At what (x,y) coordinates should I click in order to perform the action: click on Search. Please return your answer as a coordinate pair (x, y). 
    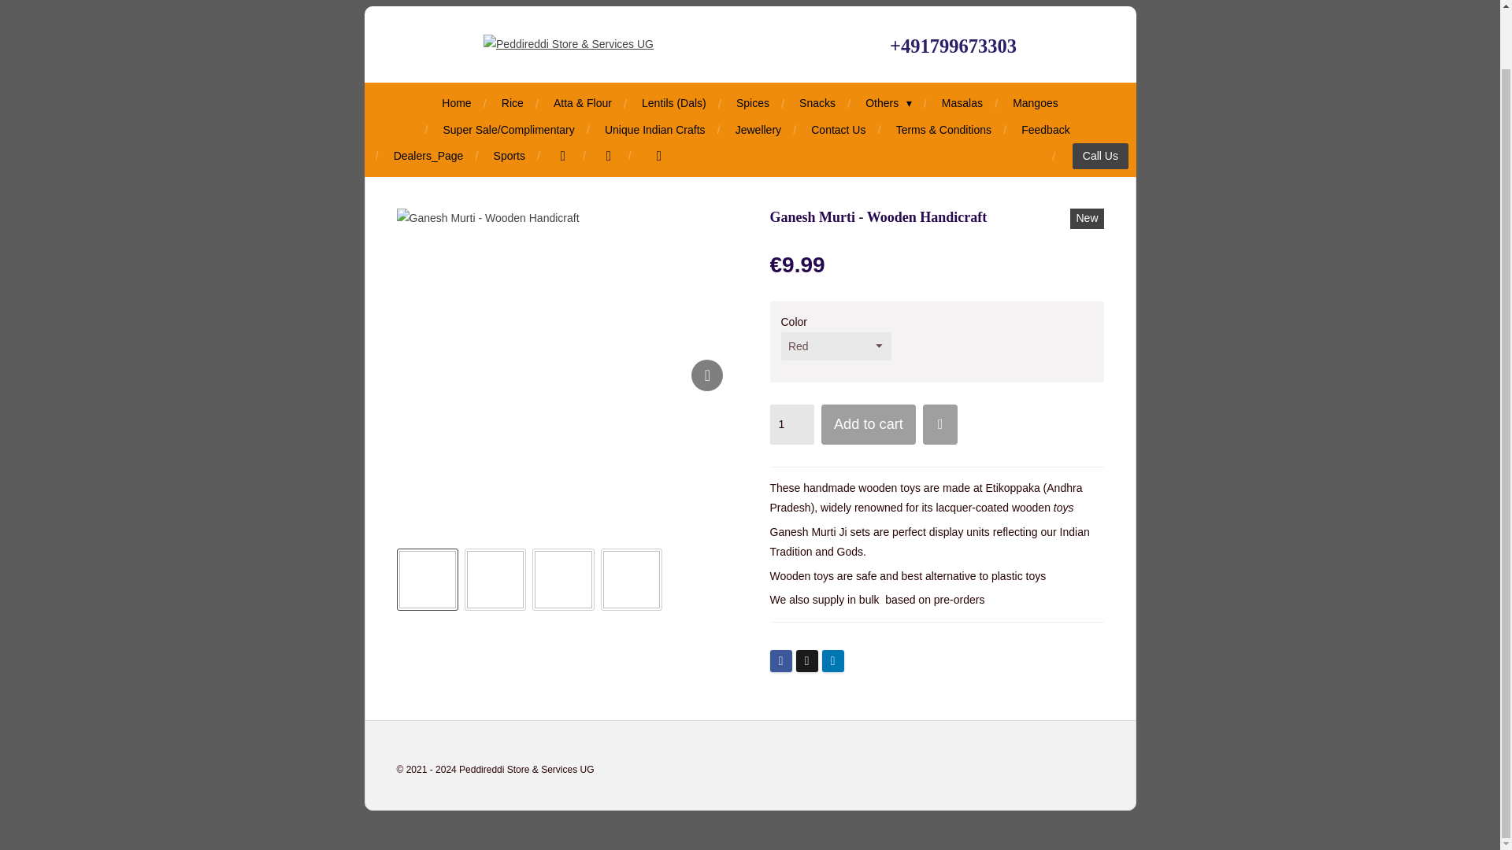
    Looking at the image, I should click on (609, 156).